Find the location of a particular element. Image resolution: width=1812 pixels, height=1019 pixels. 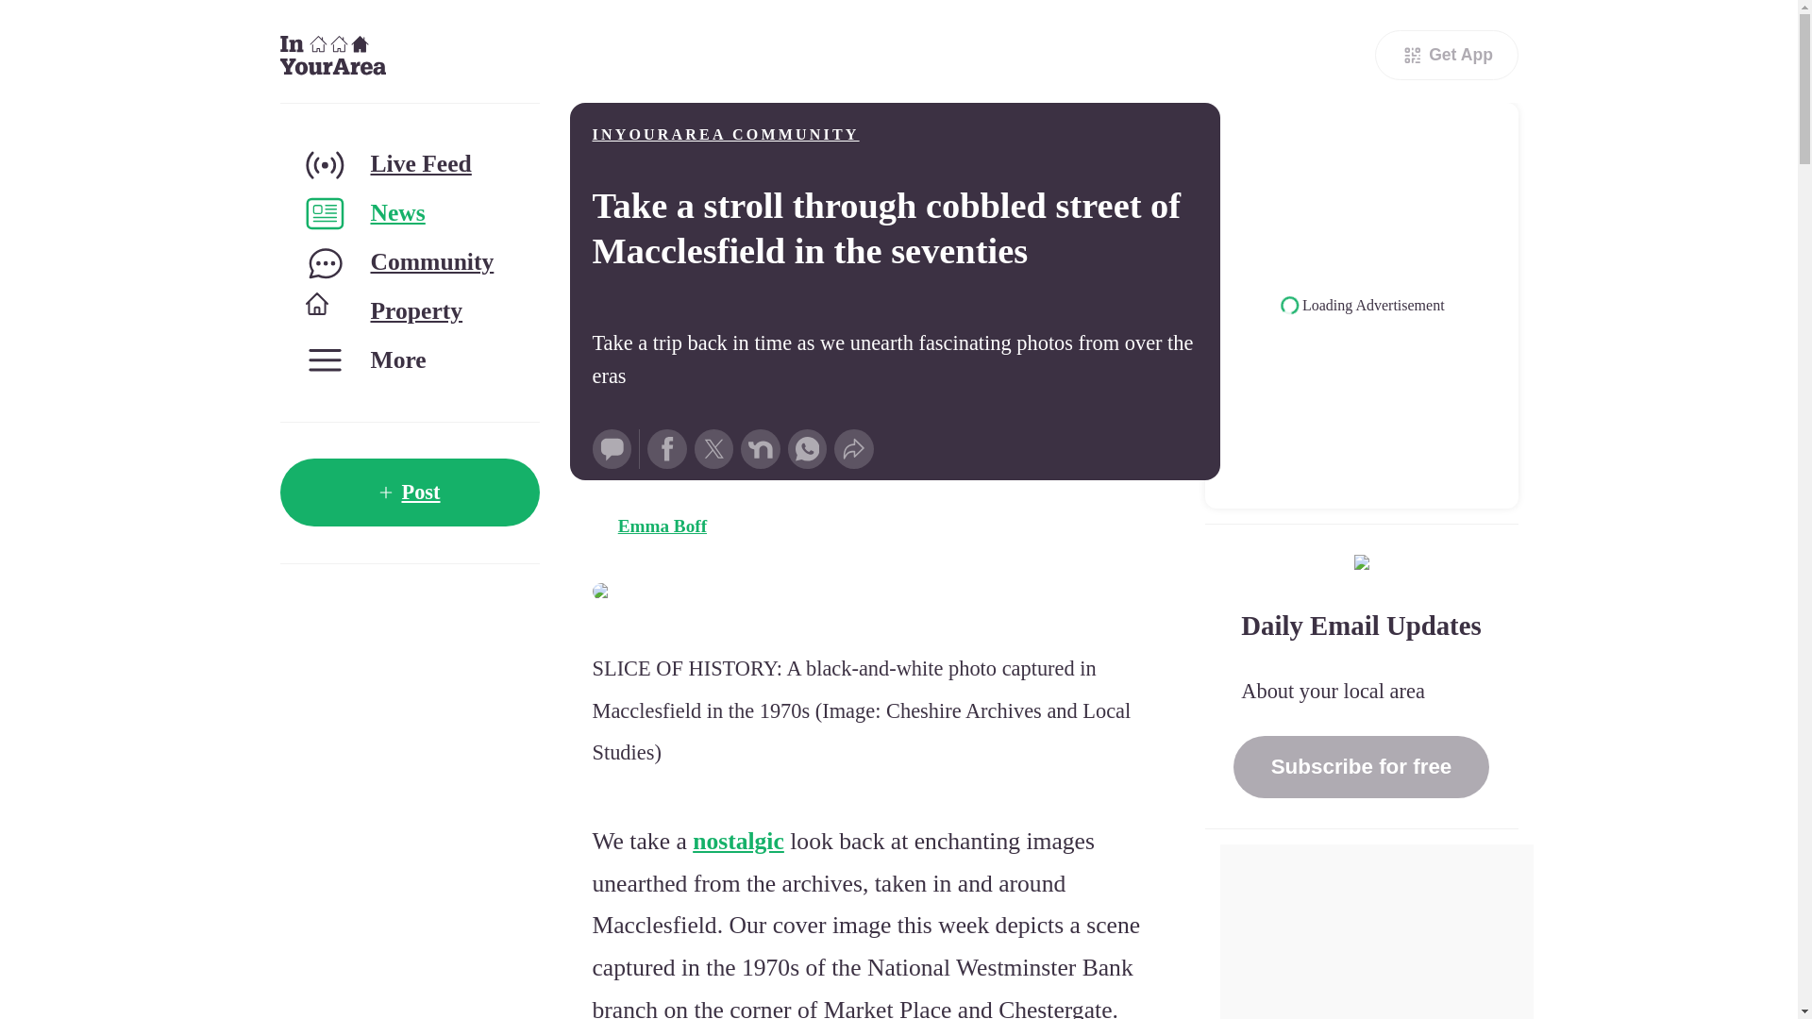

Share to Nextdoor is located at coordinates (761, 448).